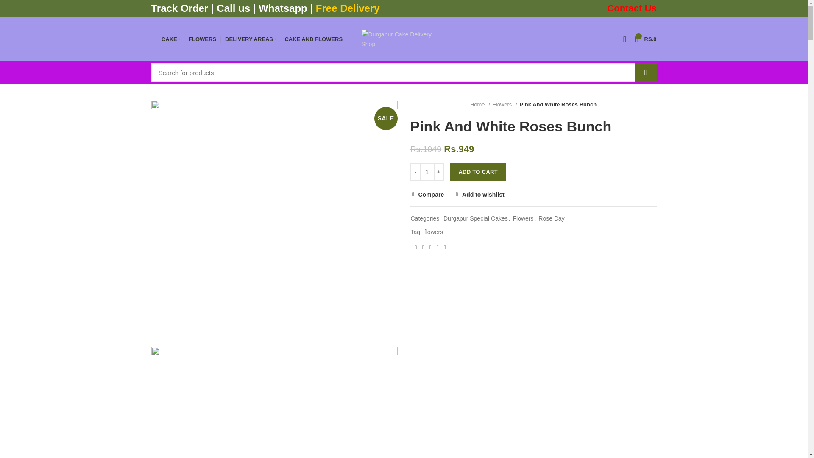 Image resolution: width=814 pixels, height=458 pixels. I want to click on Call us, so click(645, 39).